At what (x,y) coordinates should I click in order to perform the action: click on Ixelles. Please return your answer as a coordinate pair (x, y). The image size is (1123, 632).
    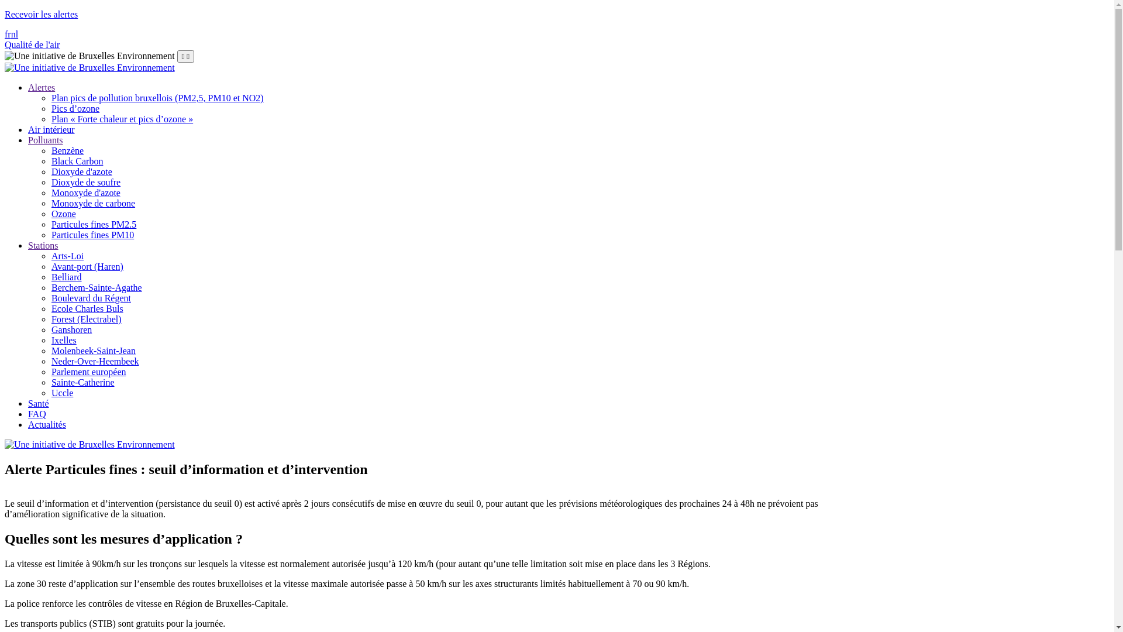
    Looking at the image, I should click on (64, 341).